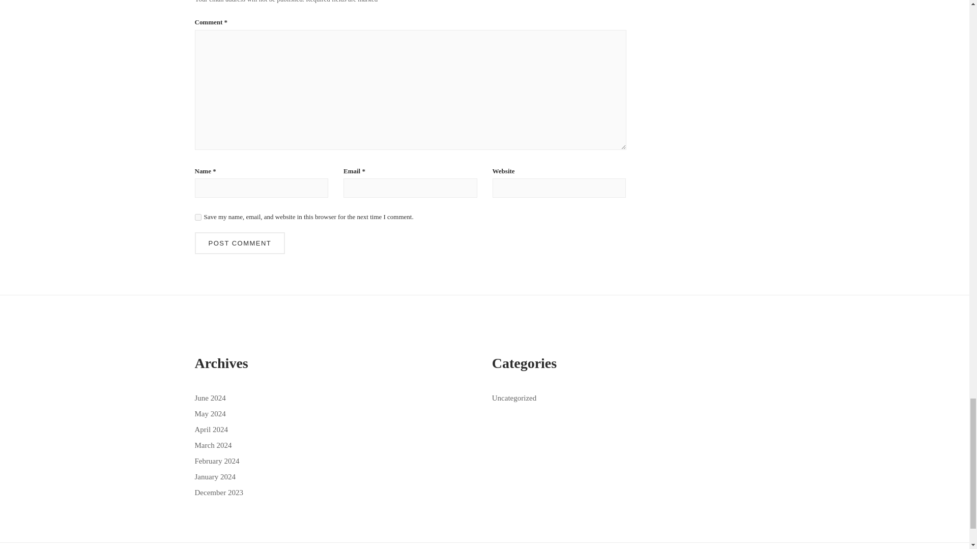 Image resolution: width=977 pixels, height=549 pixels. I want to click on June 2024, so click(210, 398).